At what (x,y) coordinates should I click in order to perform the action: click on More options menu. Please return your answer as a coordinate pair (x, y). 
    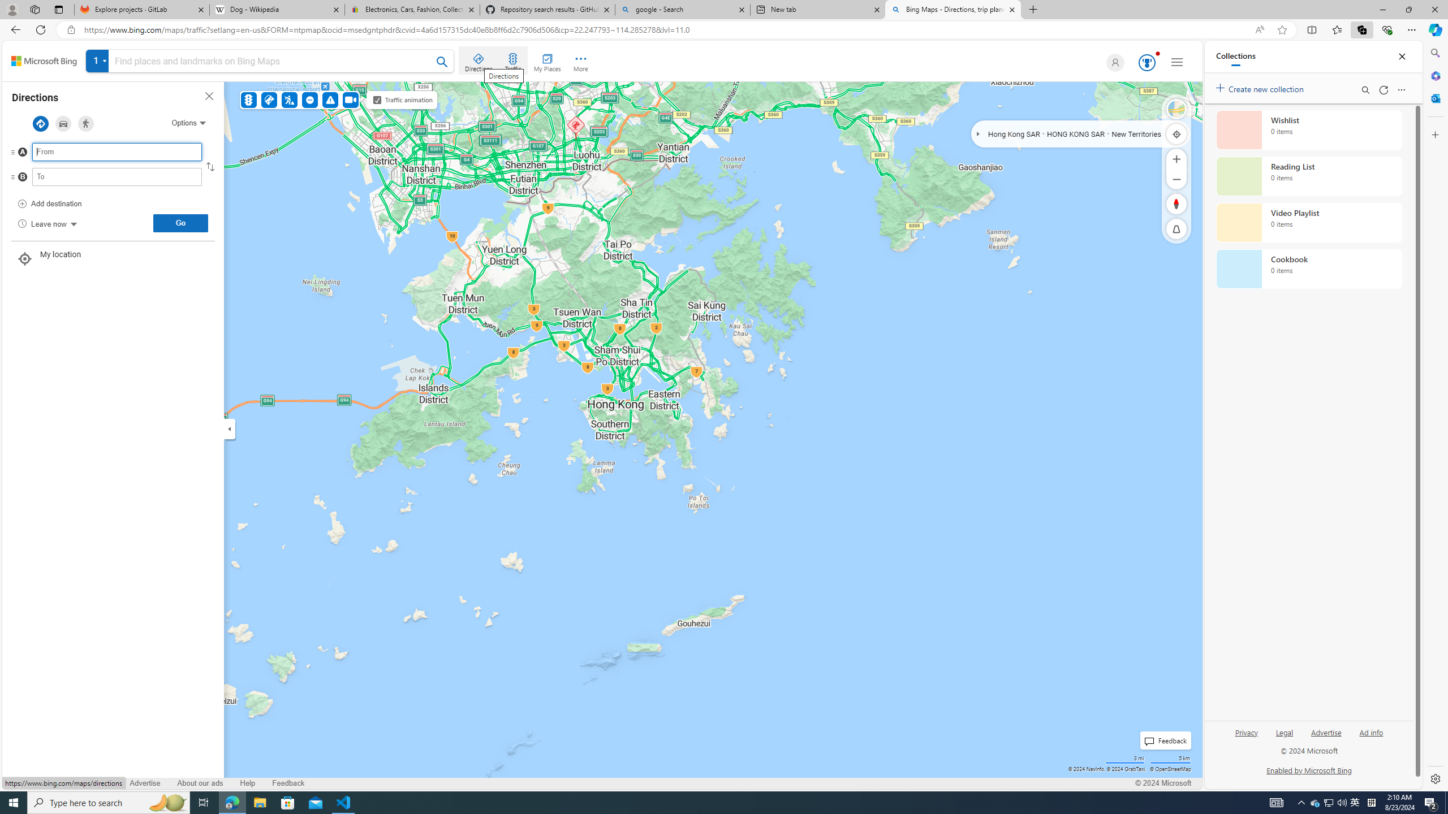
    Looking at the image, I should click on (1402, 89).